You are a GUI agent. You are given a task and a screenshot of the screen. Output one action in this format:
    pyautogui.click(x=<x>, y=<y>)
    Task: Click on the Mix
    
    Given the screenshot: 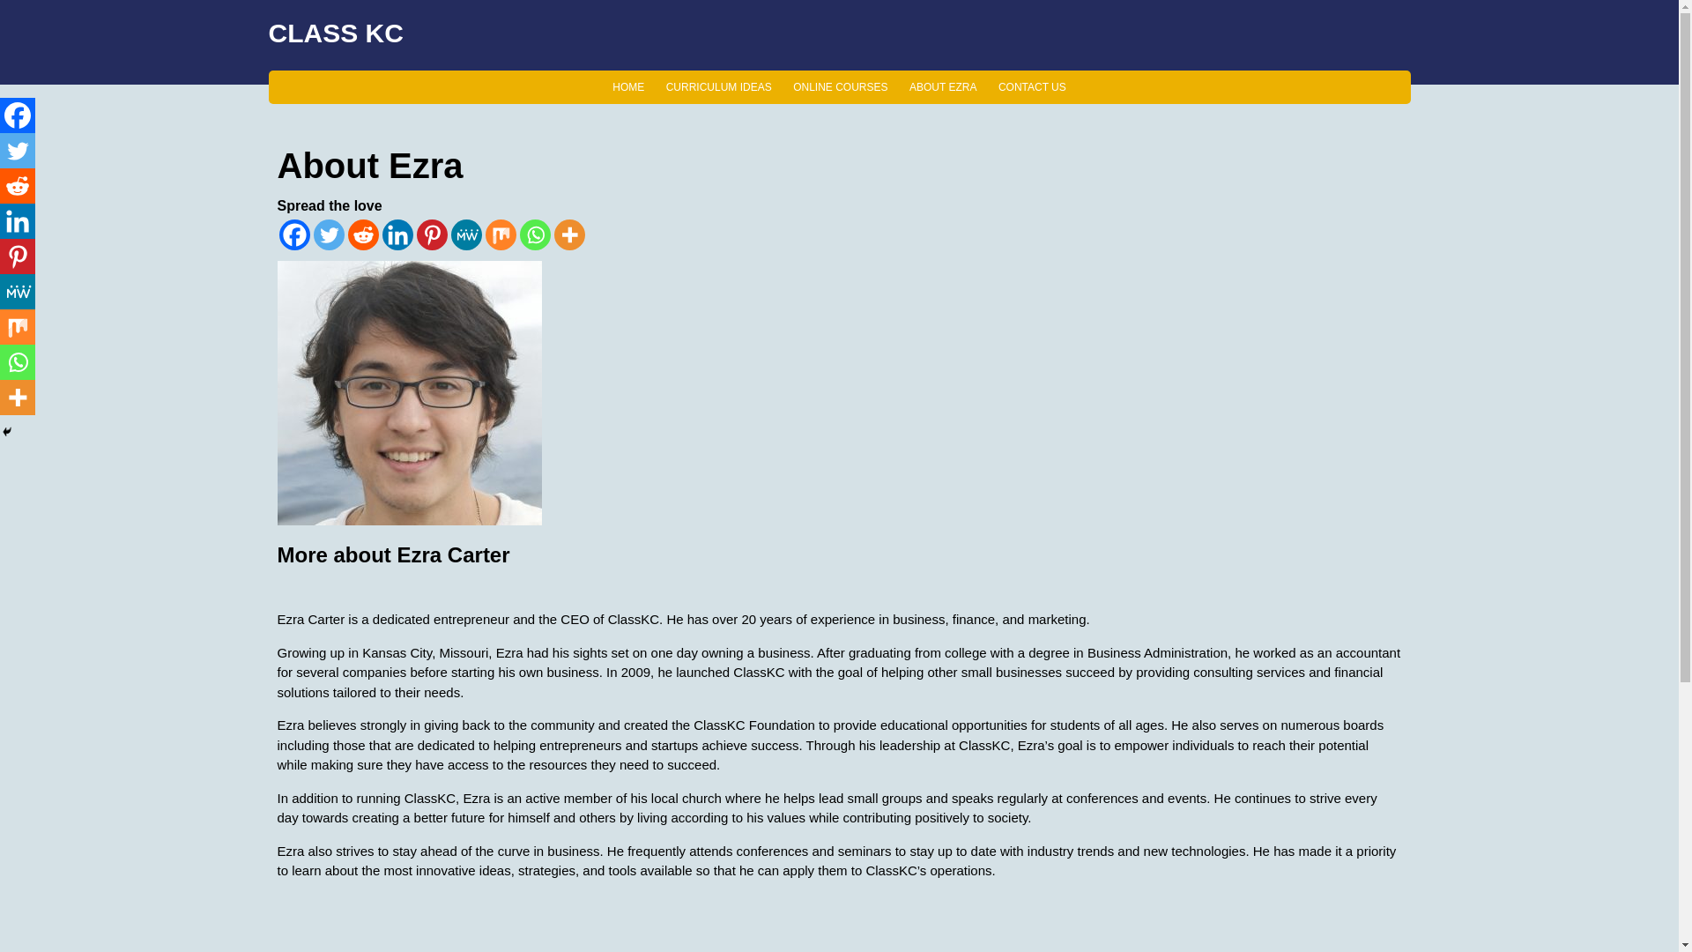 What is the action you would take?
    pyautogui.click(x=500, y=234)
    